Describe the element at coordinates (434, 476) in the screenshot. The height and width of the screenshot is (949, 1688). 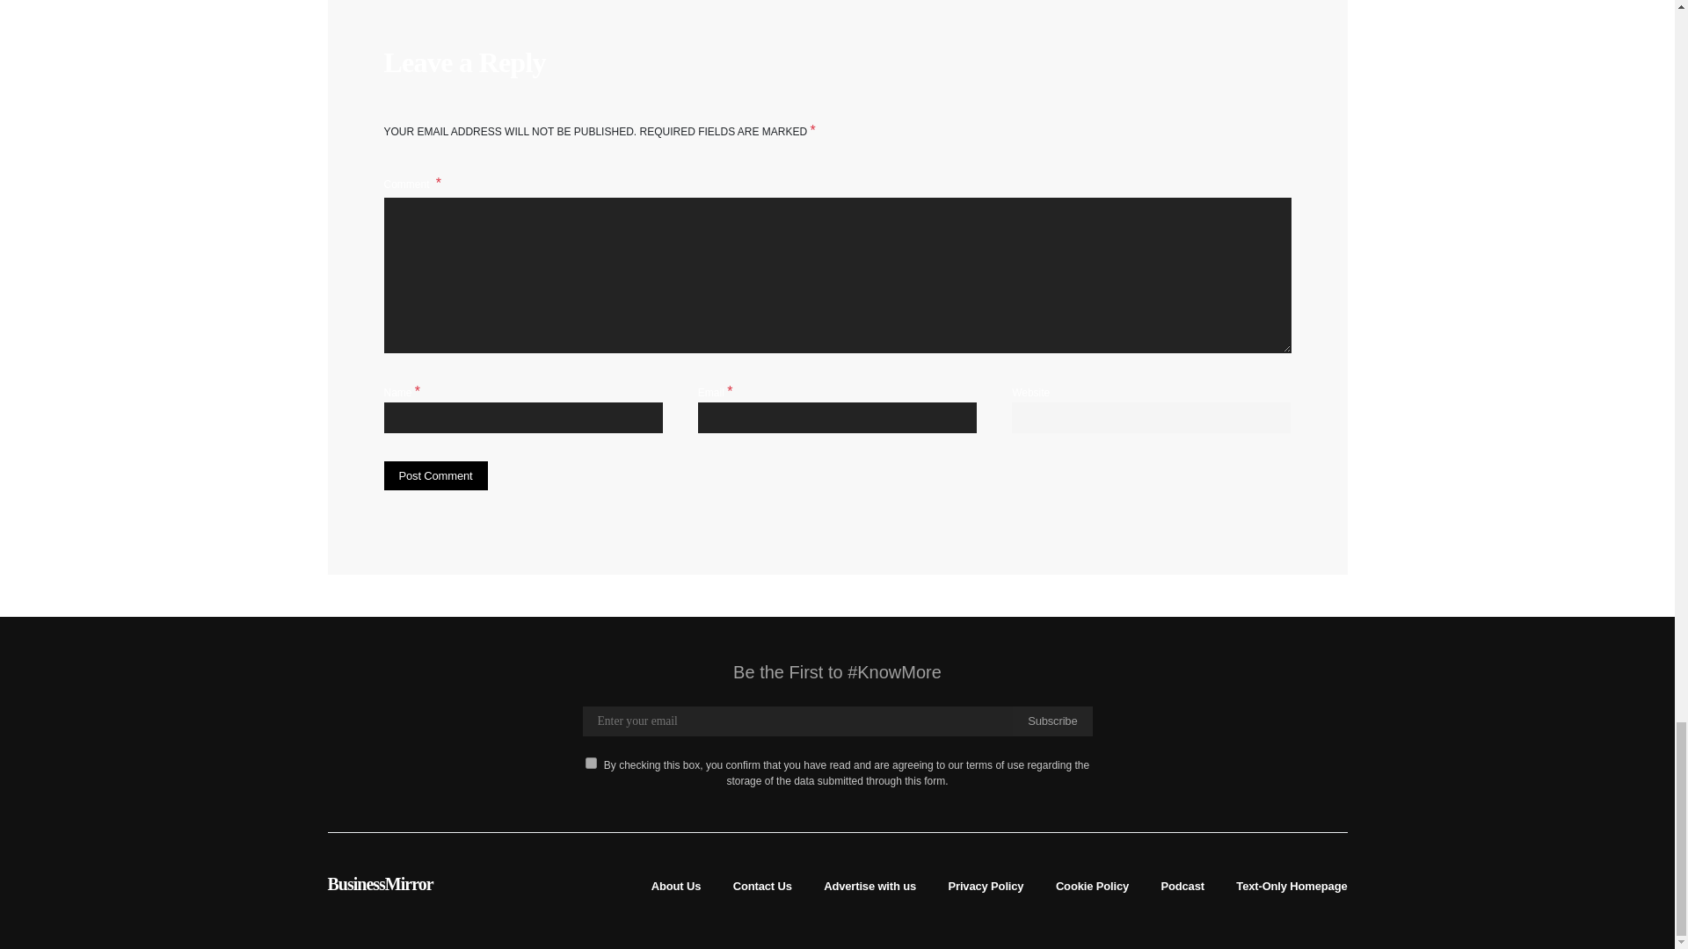
I see `Post Comment` at that location.